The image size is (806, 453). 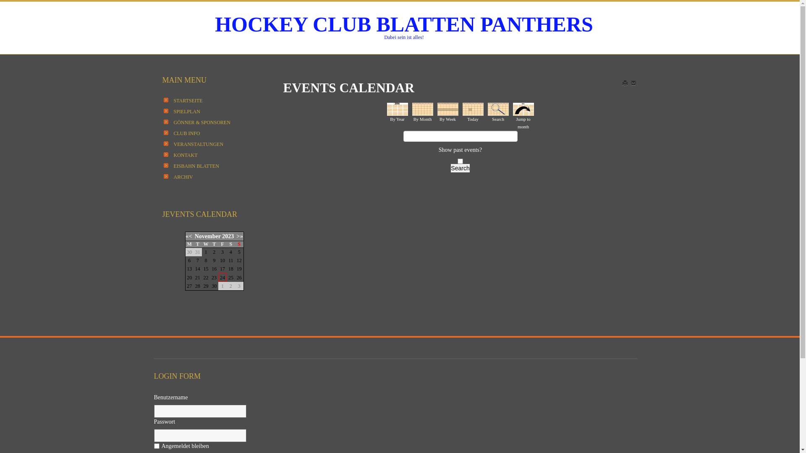 I want to click on Today, so click(x=473, y=109).